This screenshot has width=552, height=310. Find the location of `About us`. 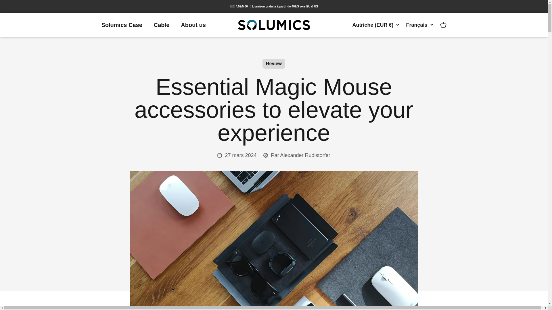

About us is located at coordinates (193, 25).